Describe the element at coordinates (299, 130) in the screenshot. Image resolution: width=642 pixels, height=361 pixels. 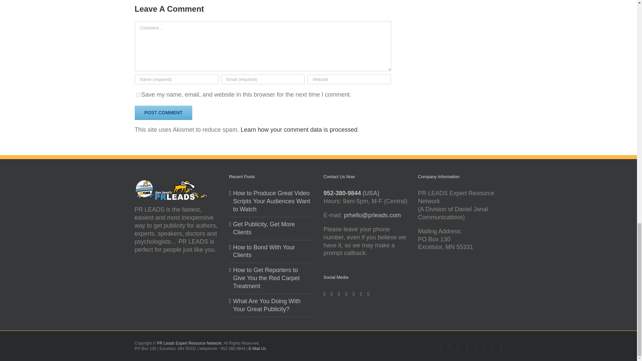
I see `Learn how your comment data is processed` at that location.